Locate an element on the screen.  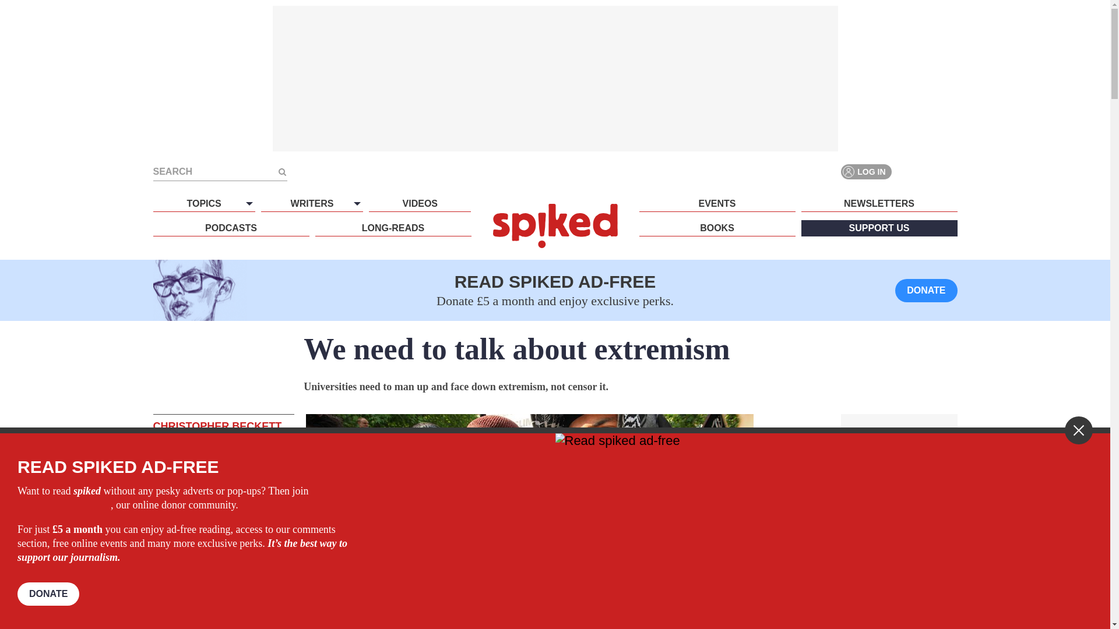
LOG IN is located at coordinates (866, 171).